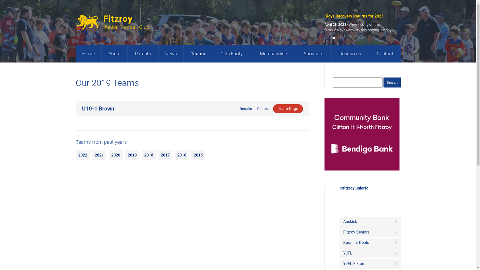 This screenshot has width=480, height=270. Describe the element at coordinates (198, 155) in the screenshot. I see `2015` at that location.